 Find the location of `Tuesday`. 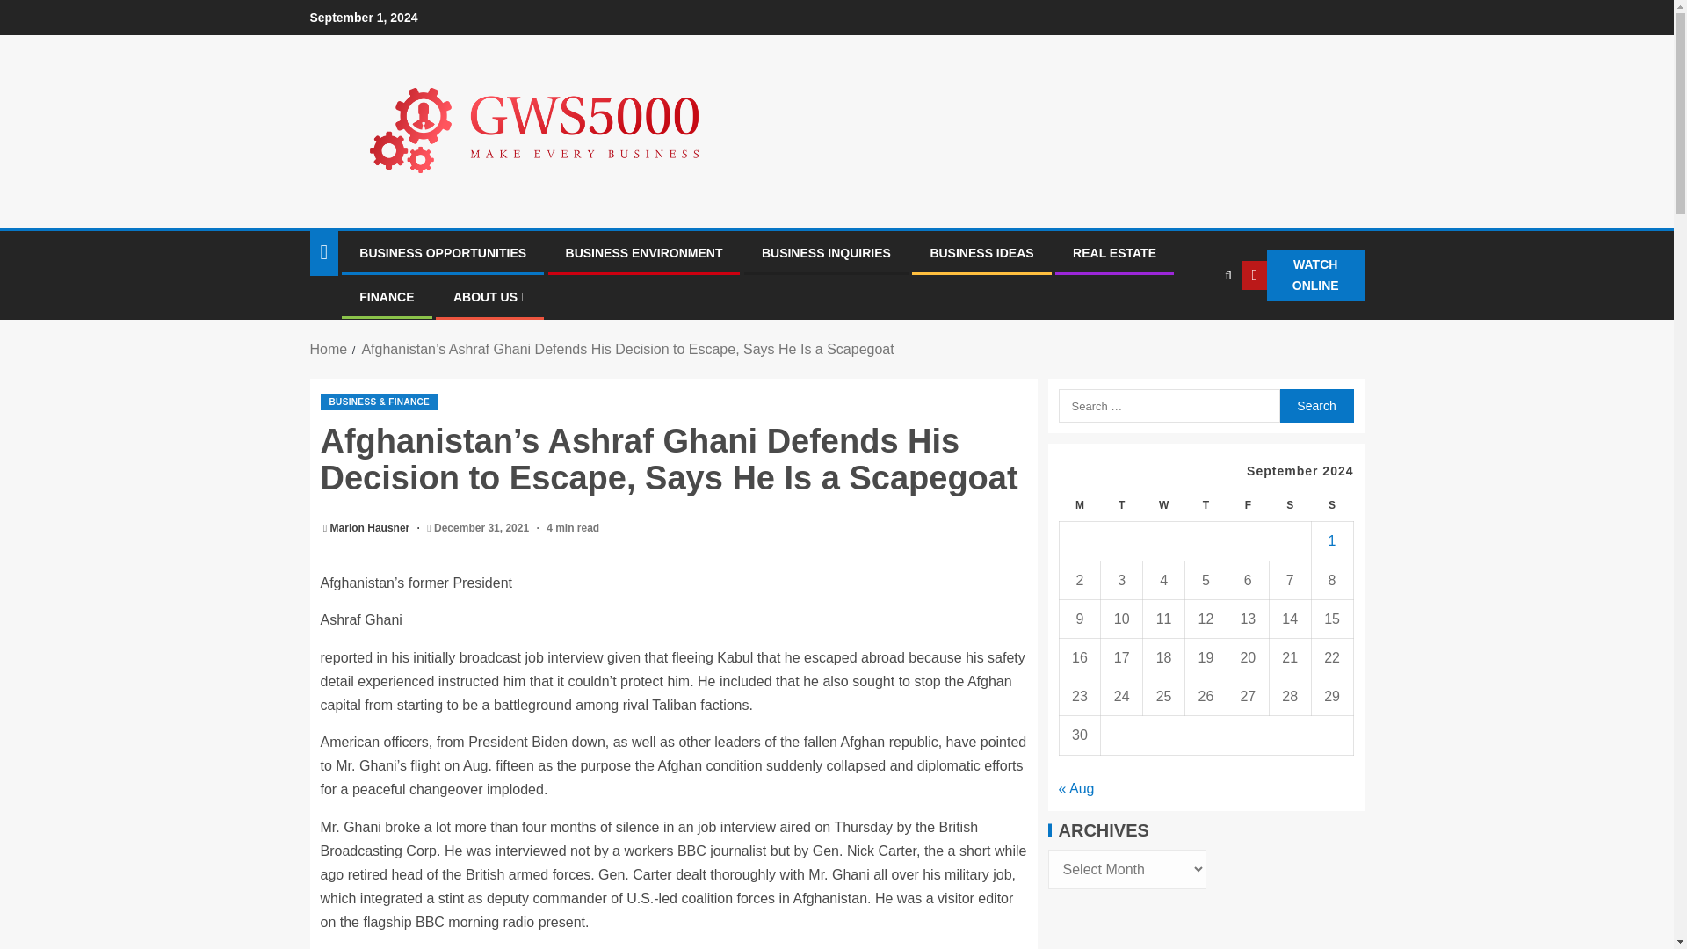

Tuesday is located at coordinates (1122, 506).